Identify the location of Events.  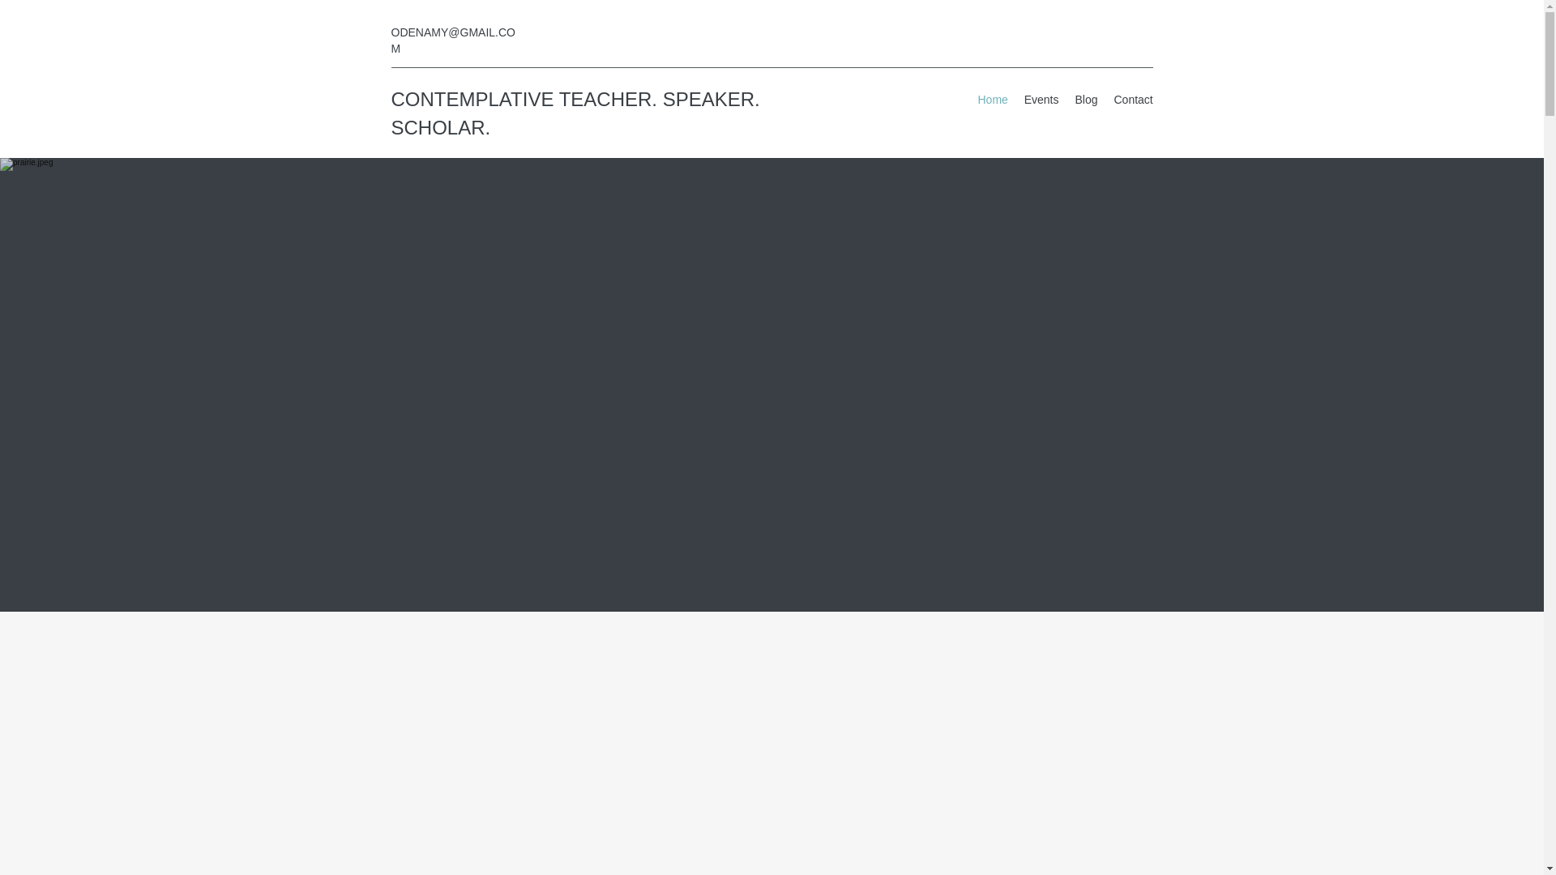
(1041, 100).